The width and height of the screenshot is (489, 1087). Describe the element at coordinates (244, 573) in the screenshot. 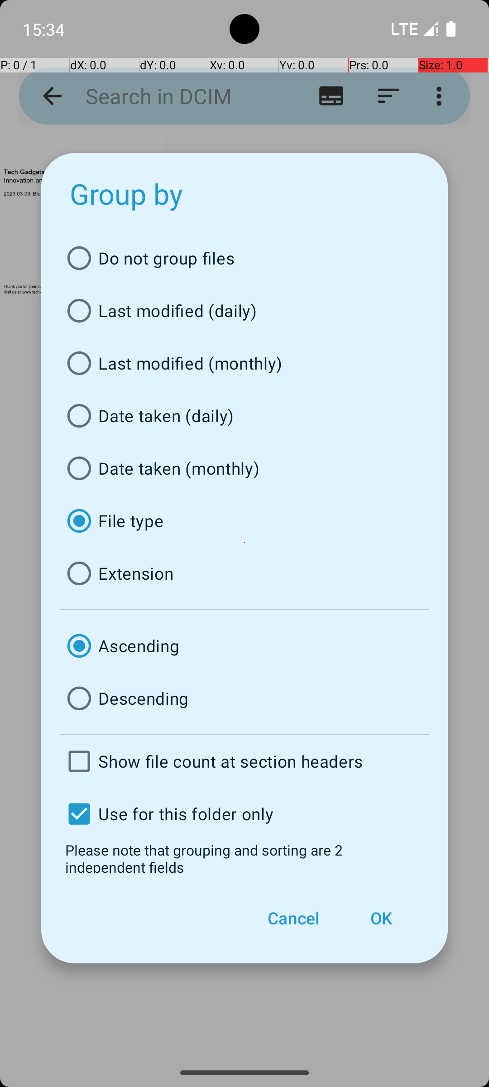

I see `Extension` at that location.